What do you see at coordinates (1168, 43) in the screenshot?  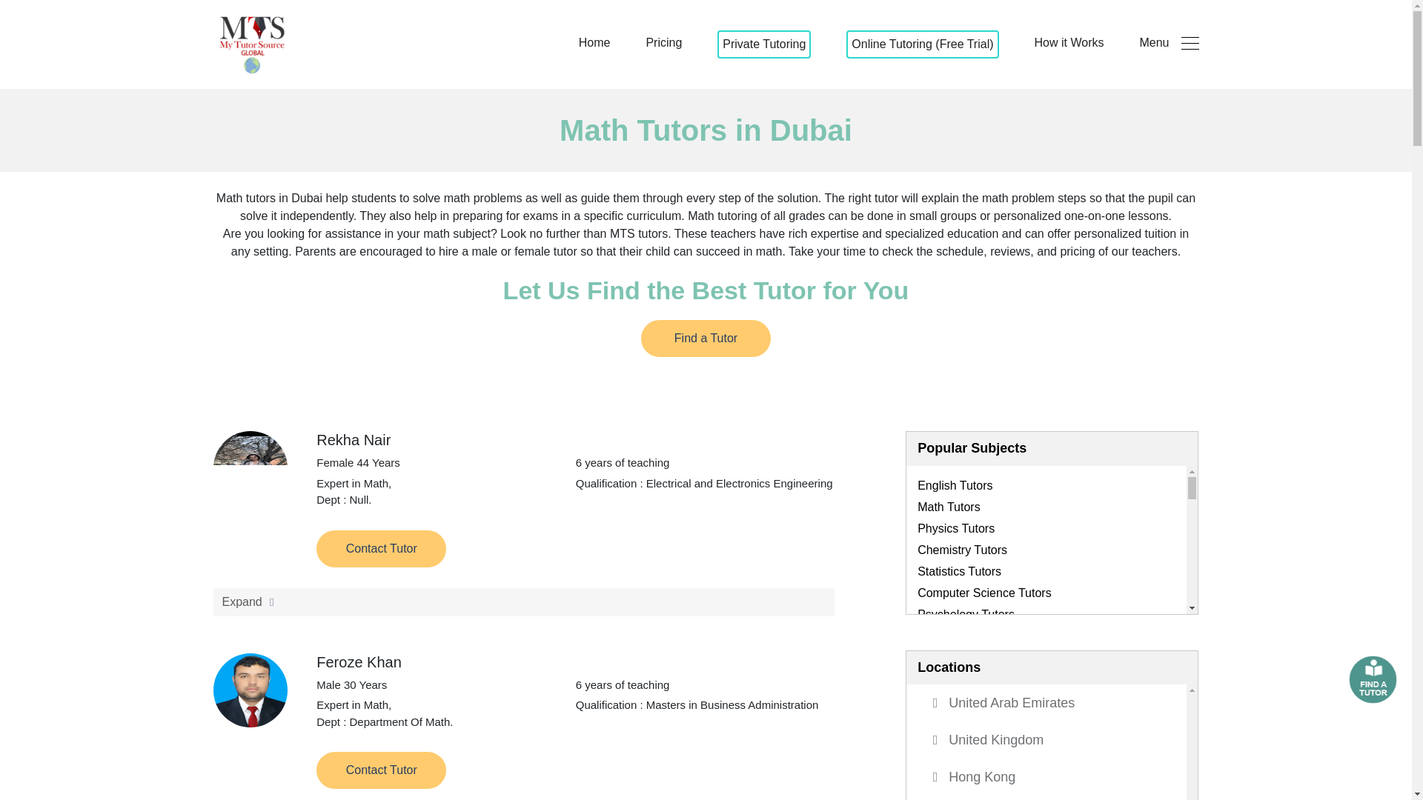 I see `Menu` at bounding box center [1168, 43].